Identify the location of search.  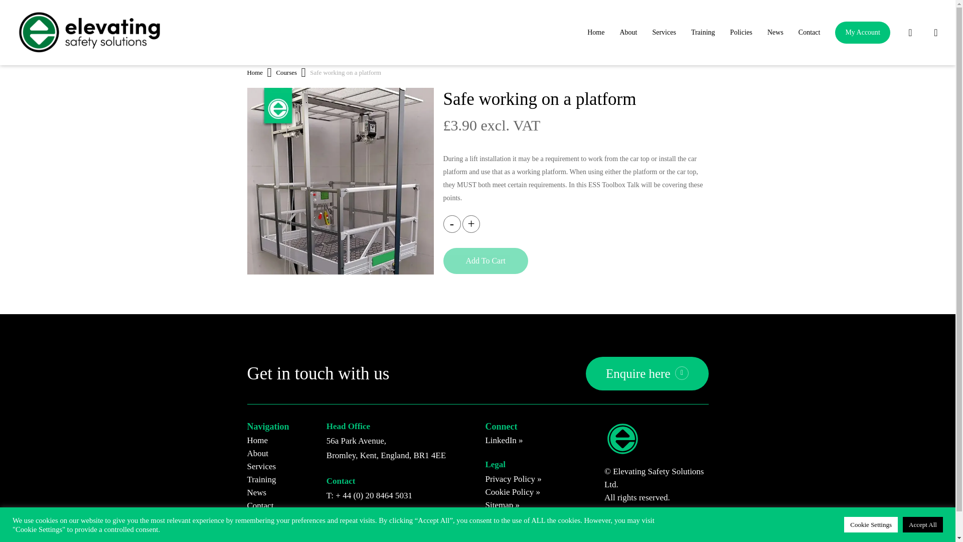
(910, 32).